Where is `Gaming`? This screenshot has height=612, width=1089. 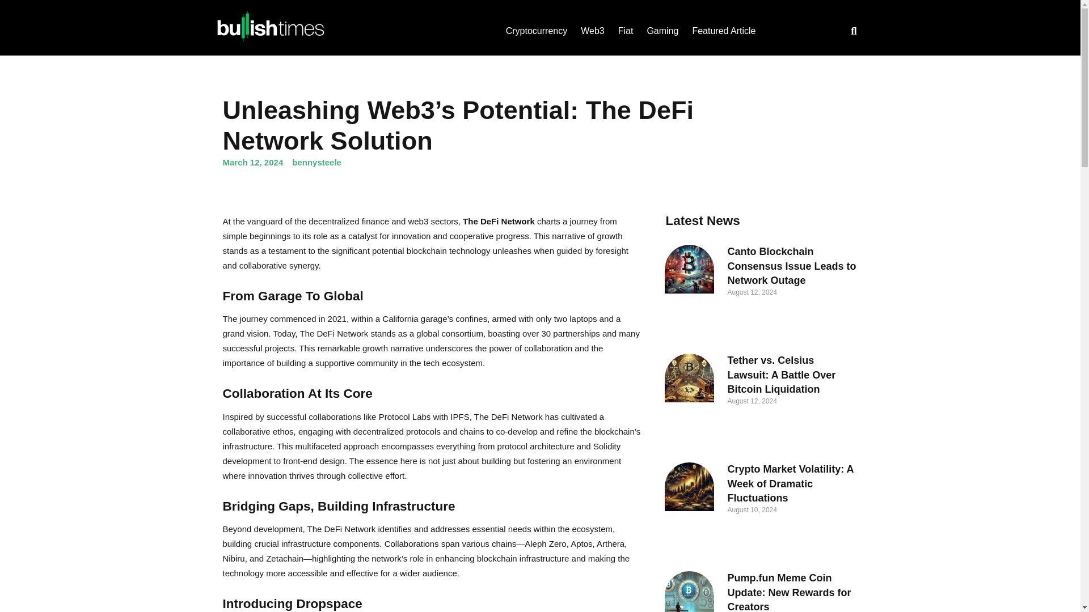
Gaming is located at coordinates (662, 31).